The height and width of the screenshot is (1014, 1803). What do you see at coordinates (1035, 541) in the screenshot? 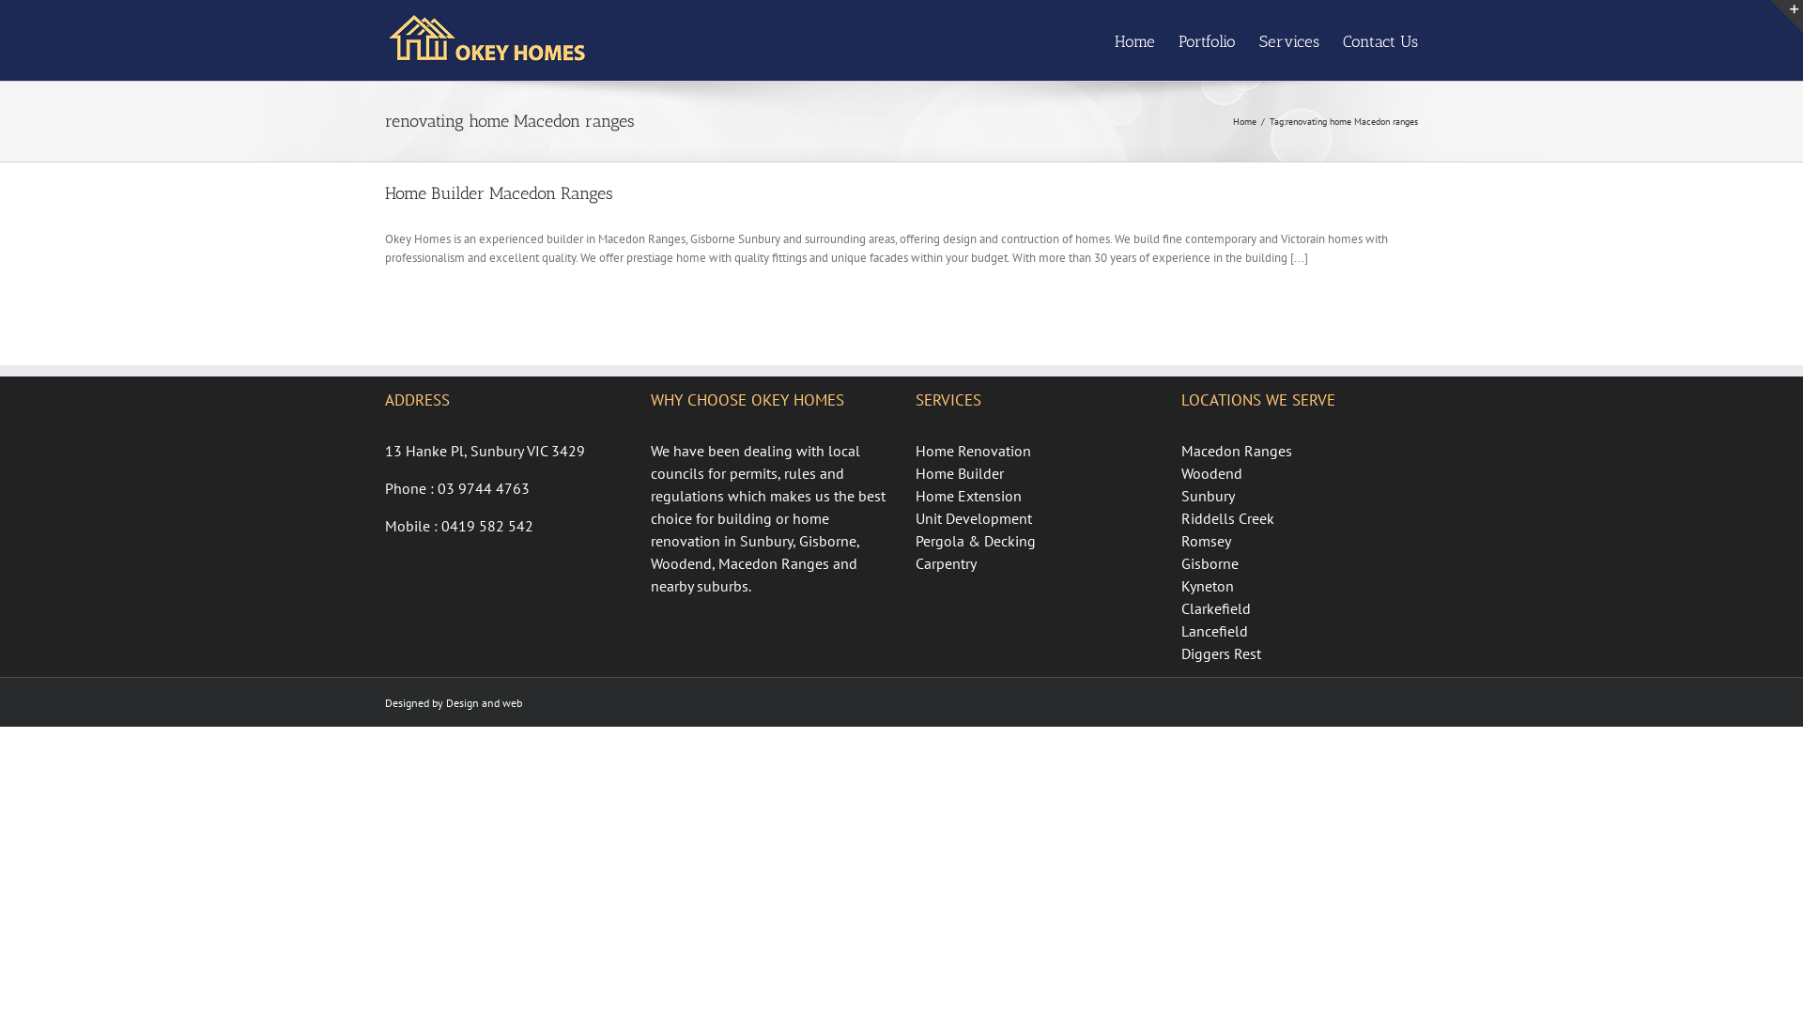
I see `Pergola & Decking` at bounding box center [1035, 541].